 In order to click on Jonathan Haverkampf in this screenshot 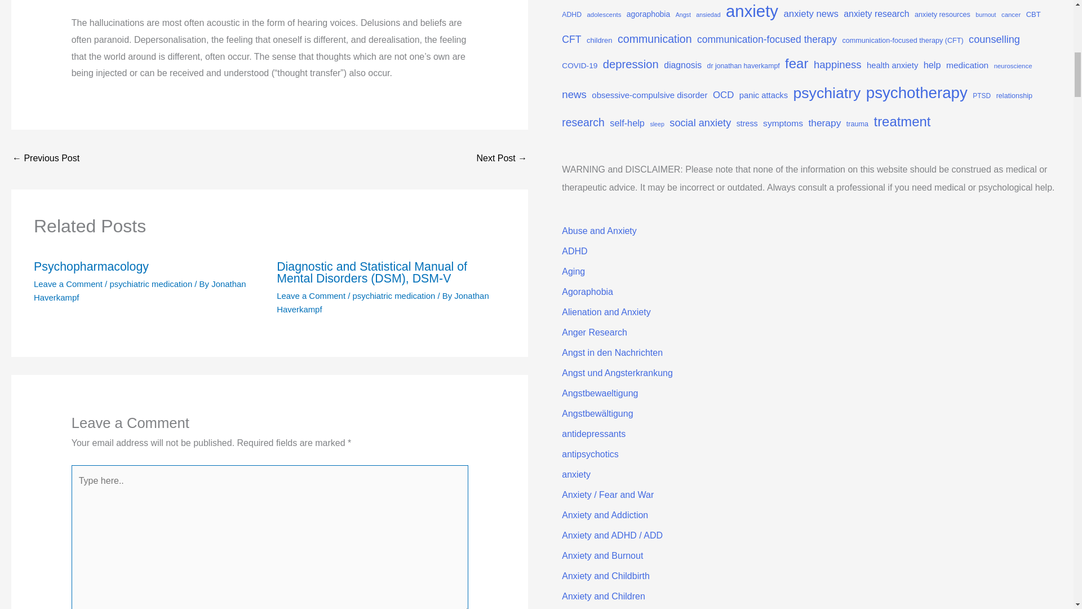, I will do `click(140, 290)`.